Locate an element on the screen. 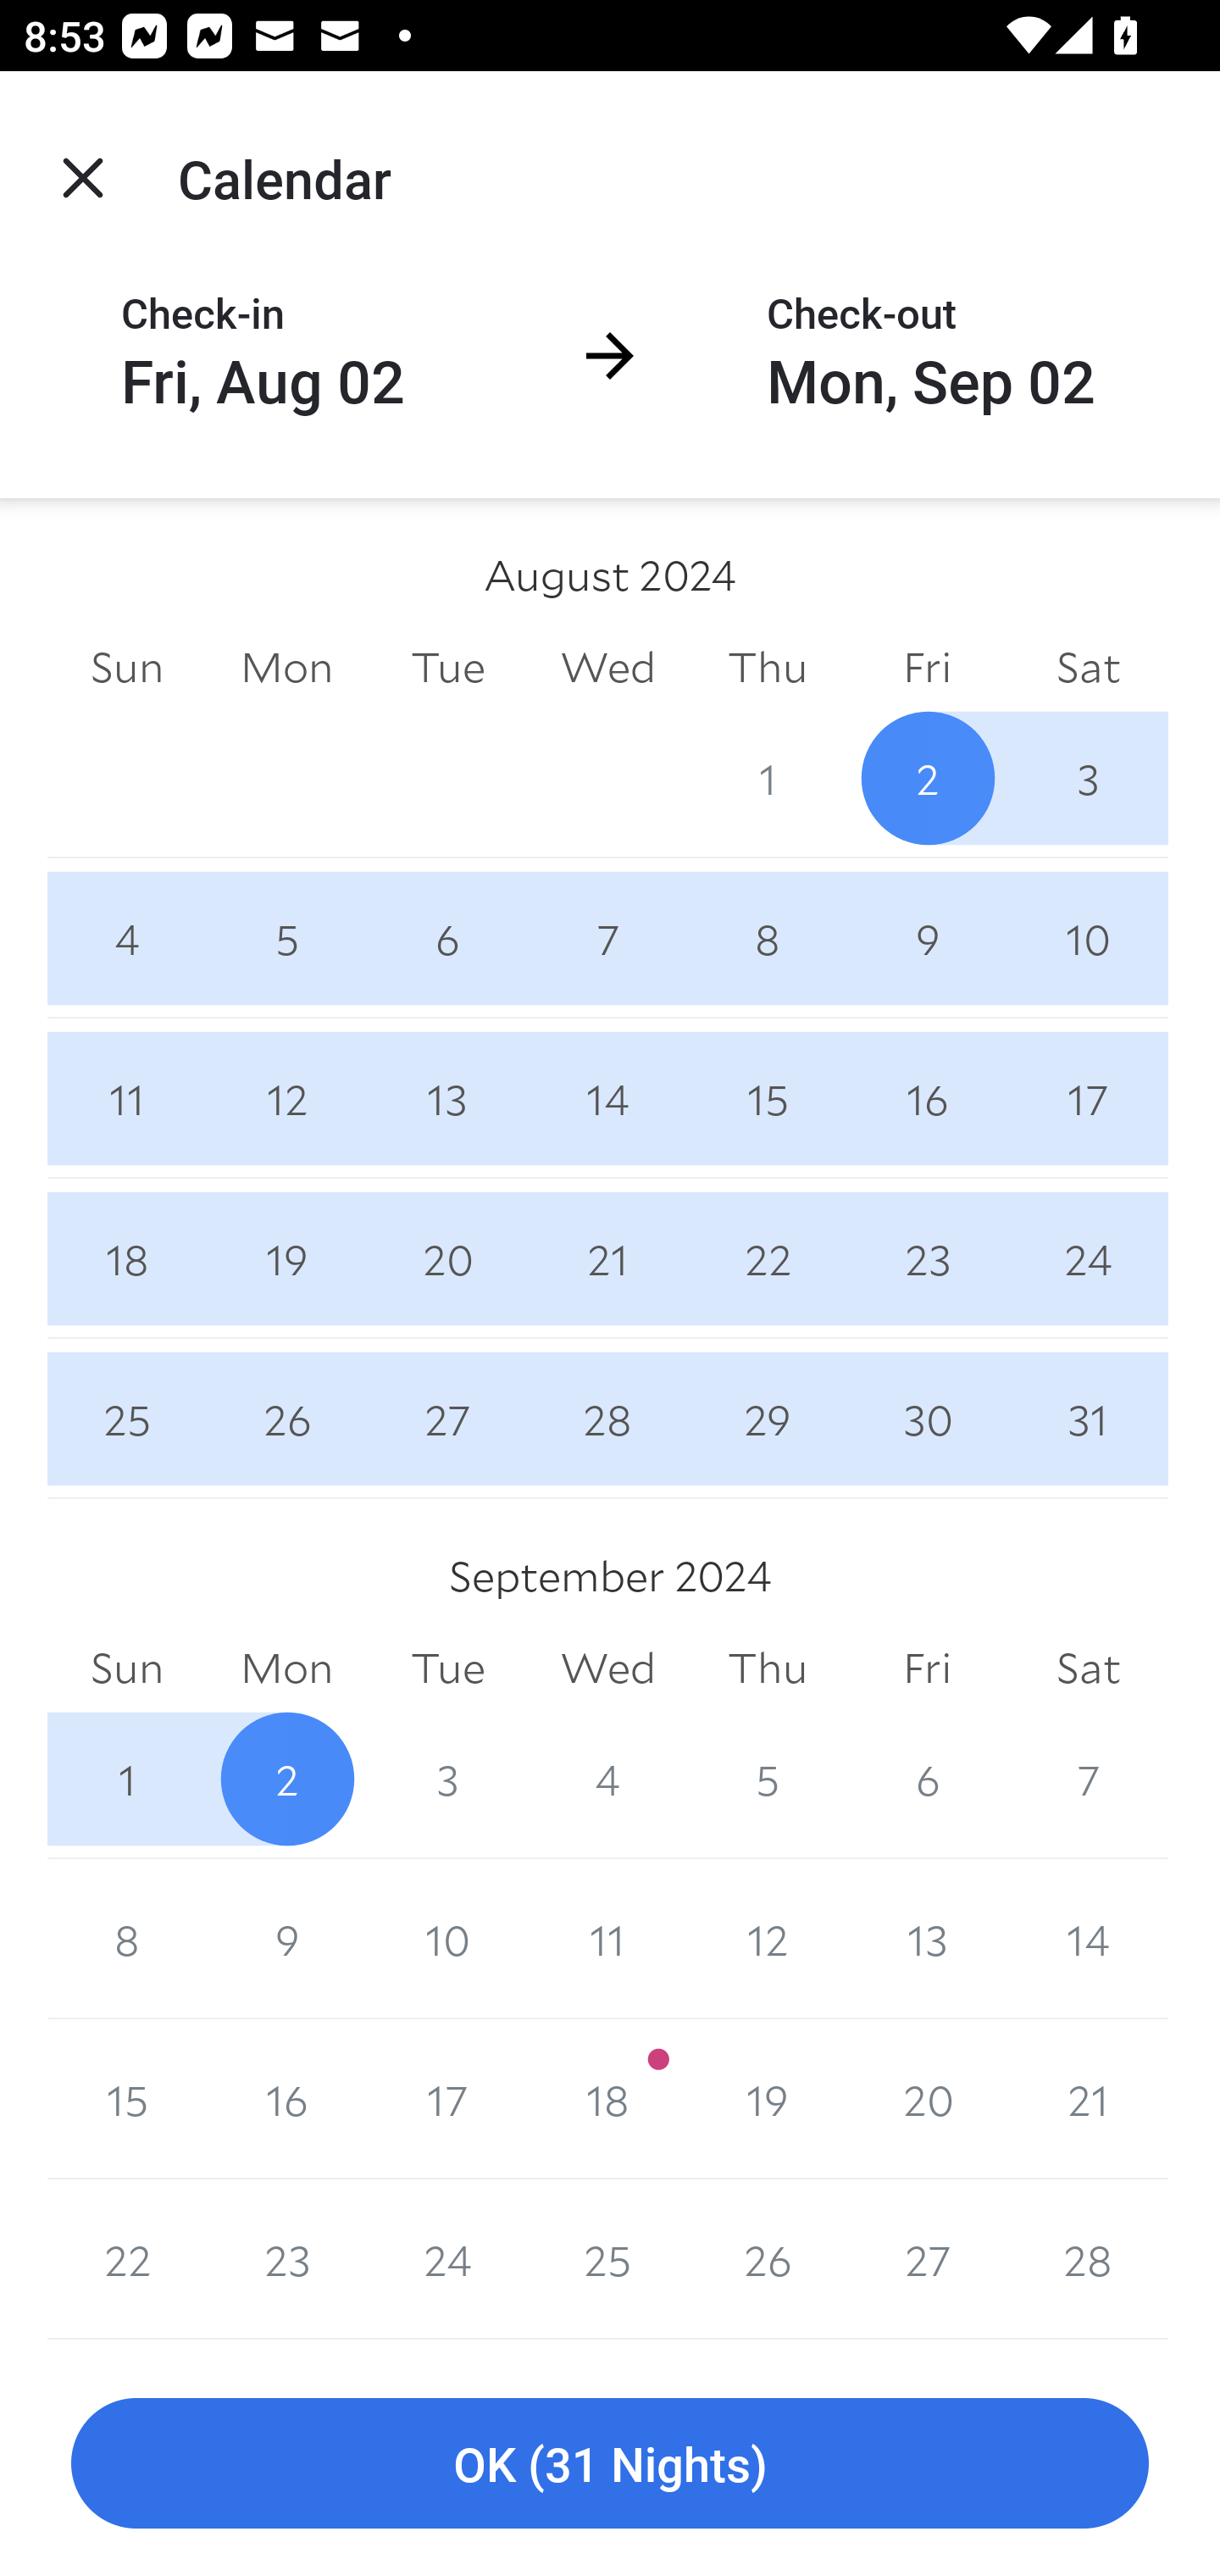 Image resolution: width=1220 pixels, height=2576 pixels. 1 1 September 2024 is located at coordinates (127, 1779).